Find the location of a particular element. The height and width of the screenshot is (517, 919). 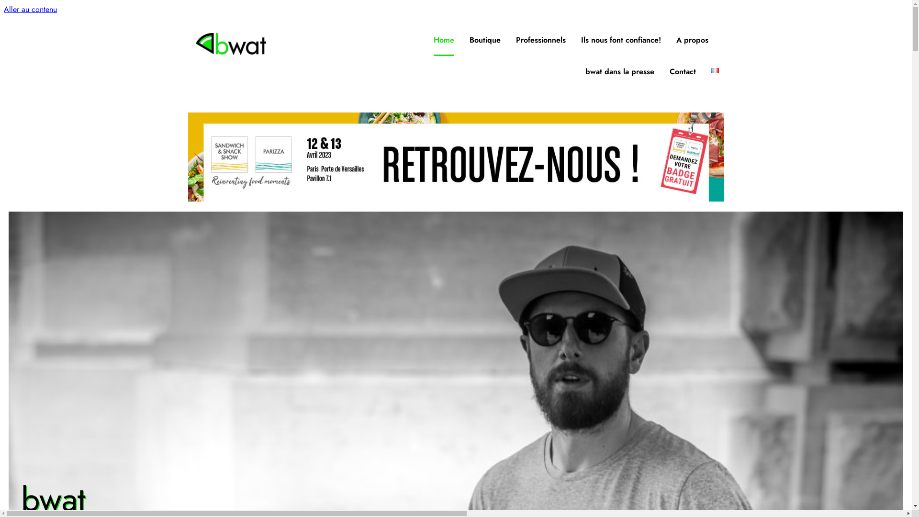

A propos is located at coordinates (692, 40).